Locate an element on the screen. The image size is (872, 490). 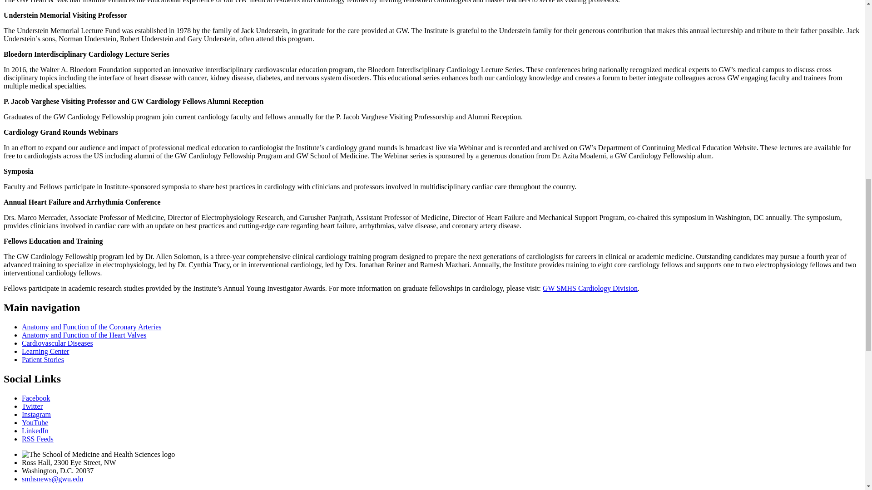
Cardiovascular Diseases is located at coordinates (57, 343).